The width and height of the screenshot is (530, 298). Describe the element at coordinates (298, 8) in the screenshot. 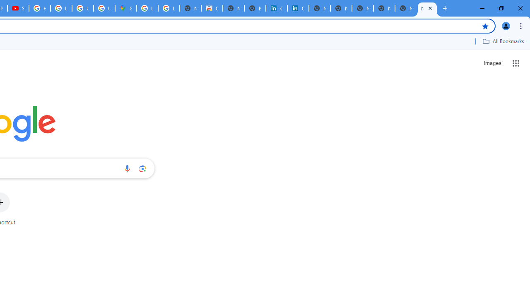

I see `Cookie Policy | LinkedIn` at that location.